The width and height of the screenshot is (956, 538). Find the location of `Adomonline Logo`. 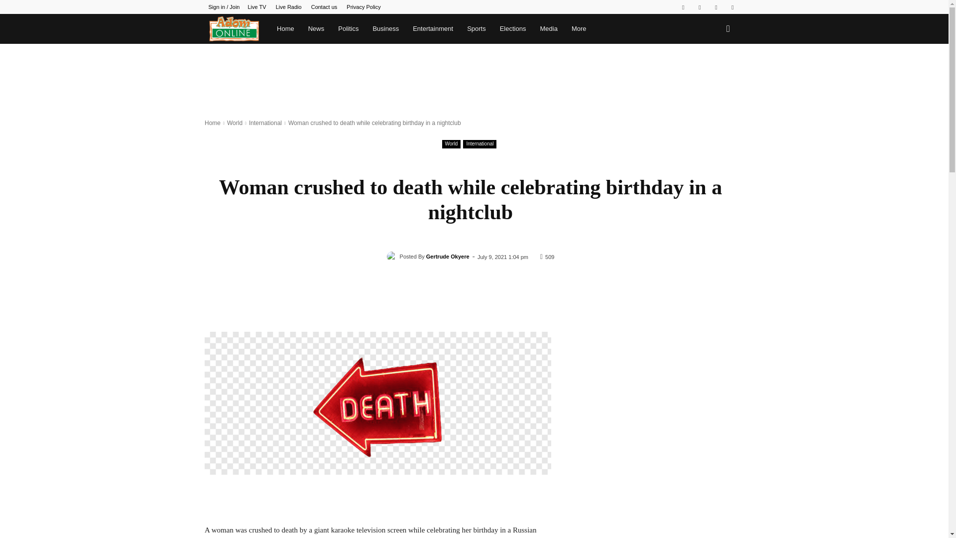

Adomonline Logo is located at coordinates (234, 29).